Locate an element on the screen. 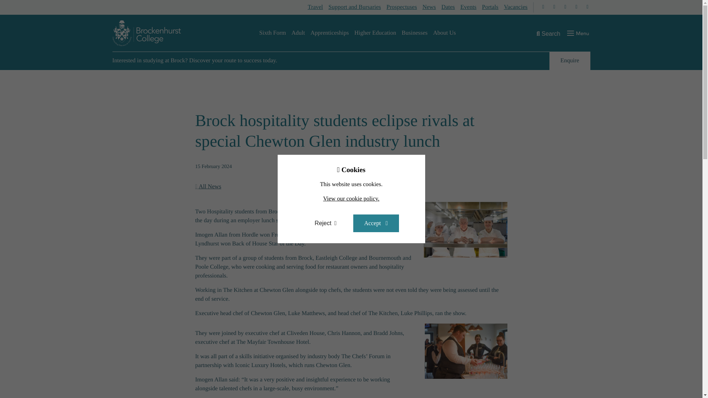 Image resolution: width=708 pixels, height=398 pixels. Dates is located at coordinates (451, 7).